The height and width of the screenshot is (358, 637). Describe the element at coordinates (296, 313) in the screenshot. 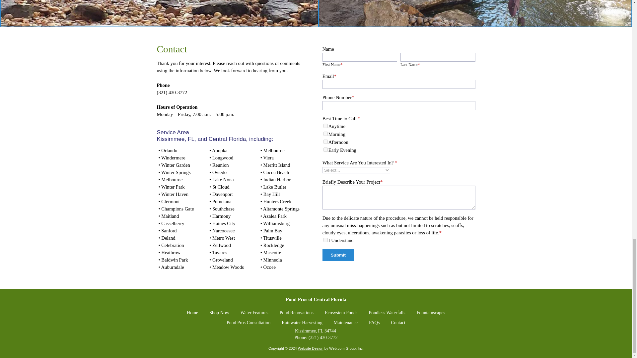

I see `Pond Renovations` at that location.